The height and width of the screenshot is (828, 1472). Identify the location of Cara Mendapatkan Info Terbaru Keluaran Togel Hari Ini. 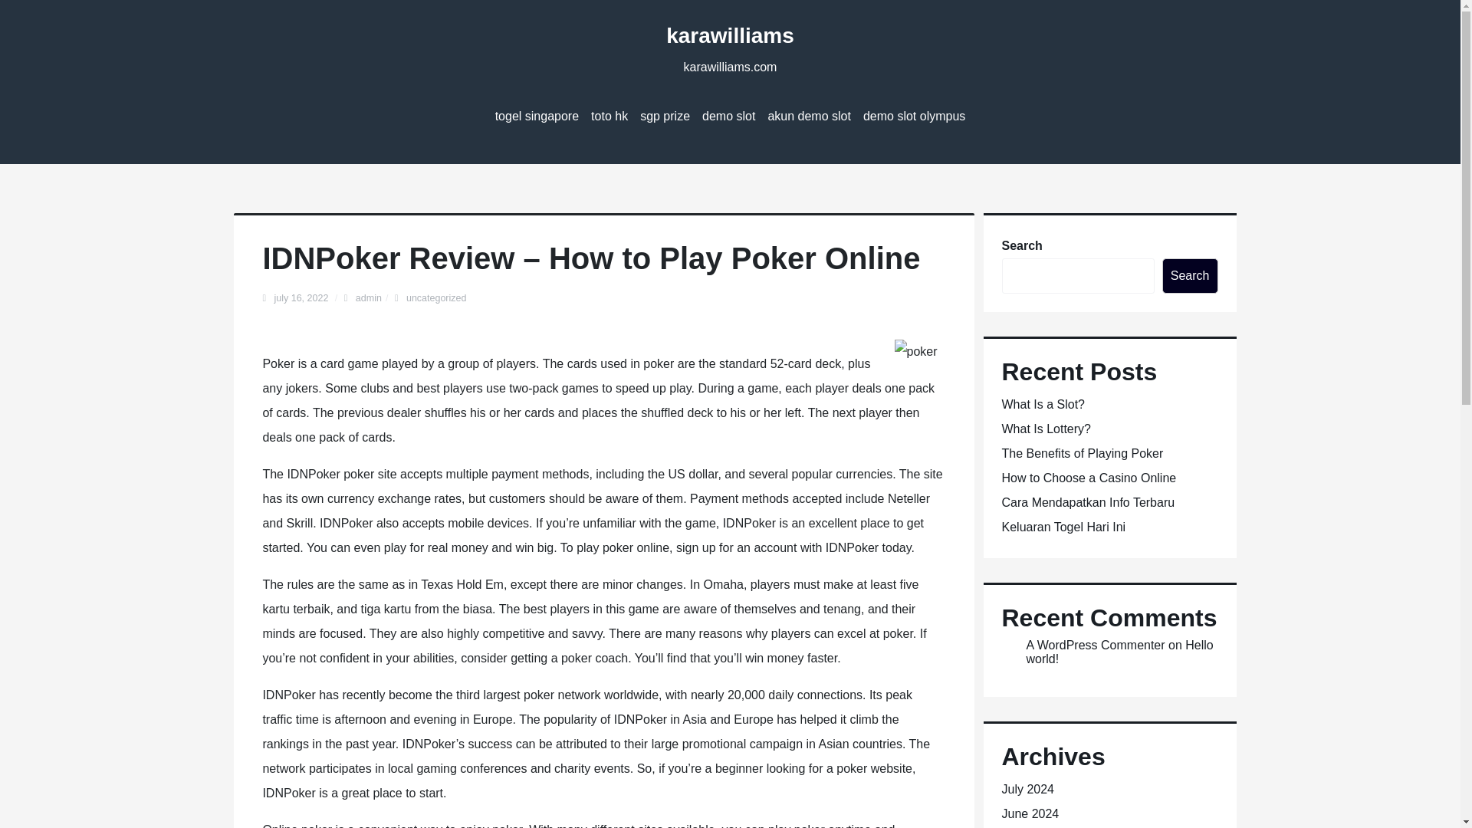
(1087, 514).